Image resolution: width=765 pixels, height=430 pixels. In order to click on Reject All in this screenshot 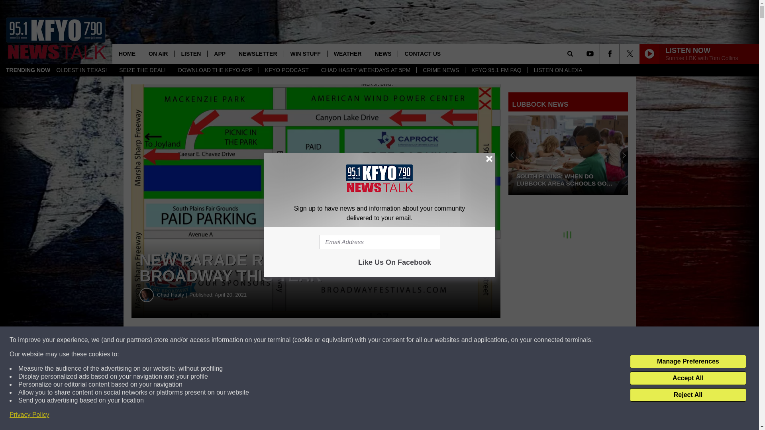, I will do `click(688, 395)`.